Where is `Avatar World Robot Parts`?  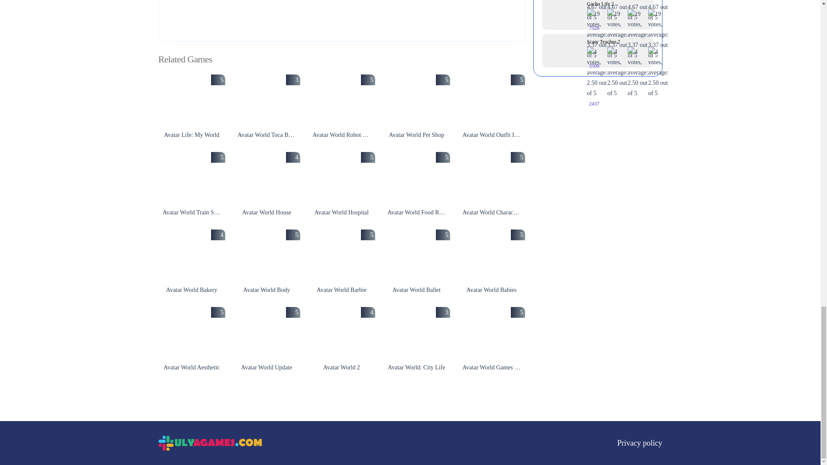
Avatar World Robot Parts is located at coordinates (342, 101).